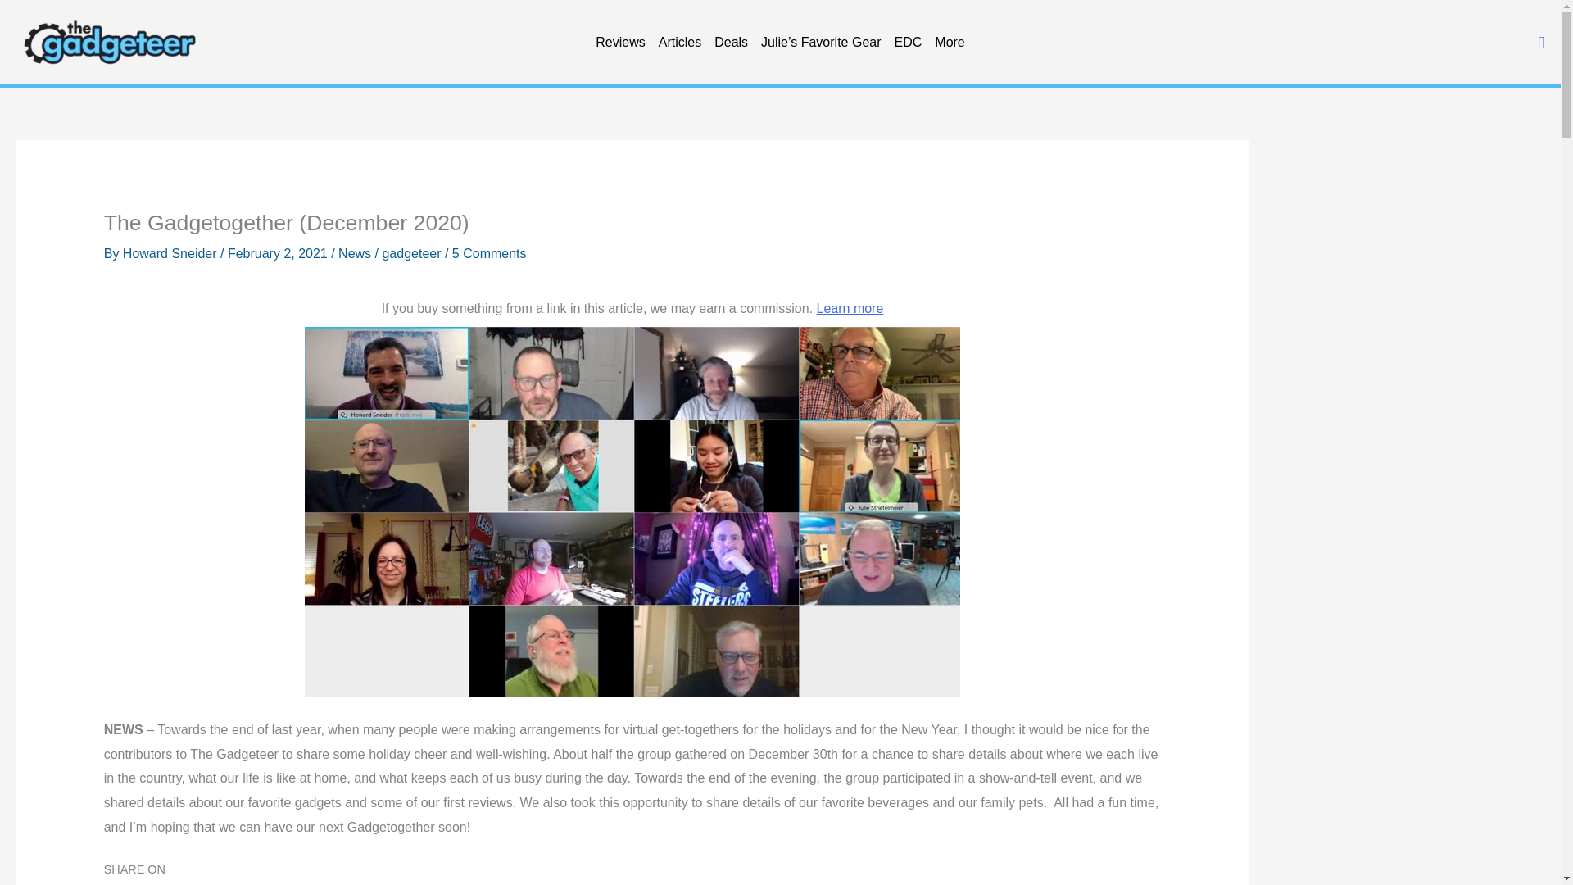  I want to click on Deals, so click(731, 43).